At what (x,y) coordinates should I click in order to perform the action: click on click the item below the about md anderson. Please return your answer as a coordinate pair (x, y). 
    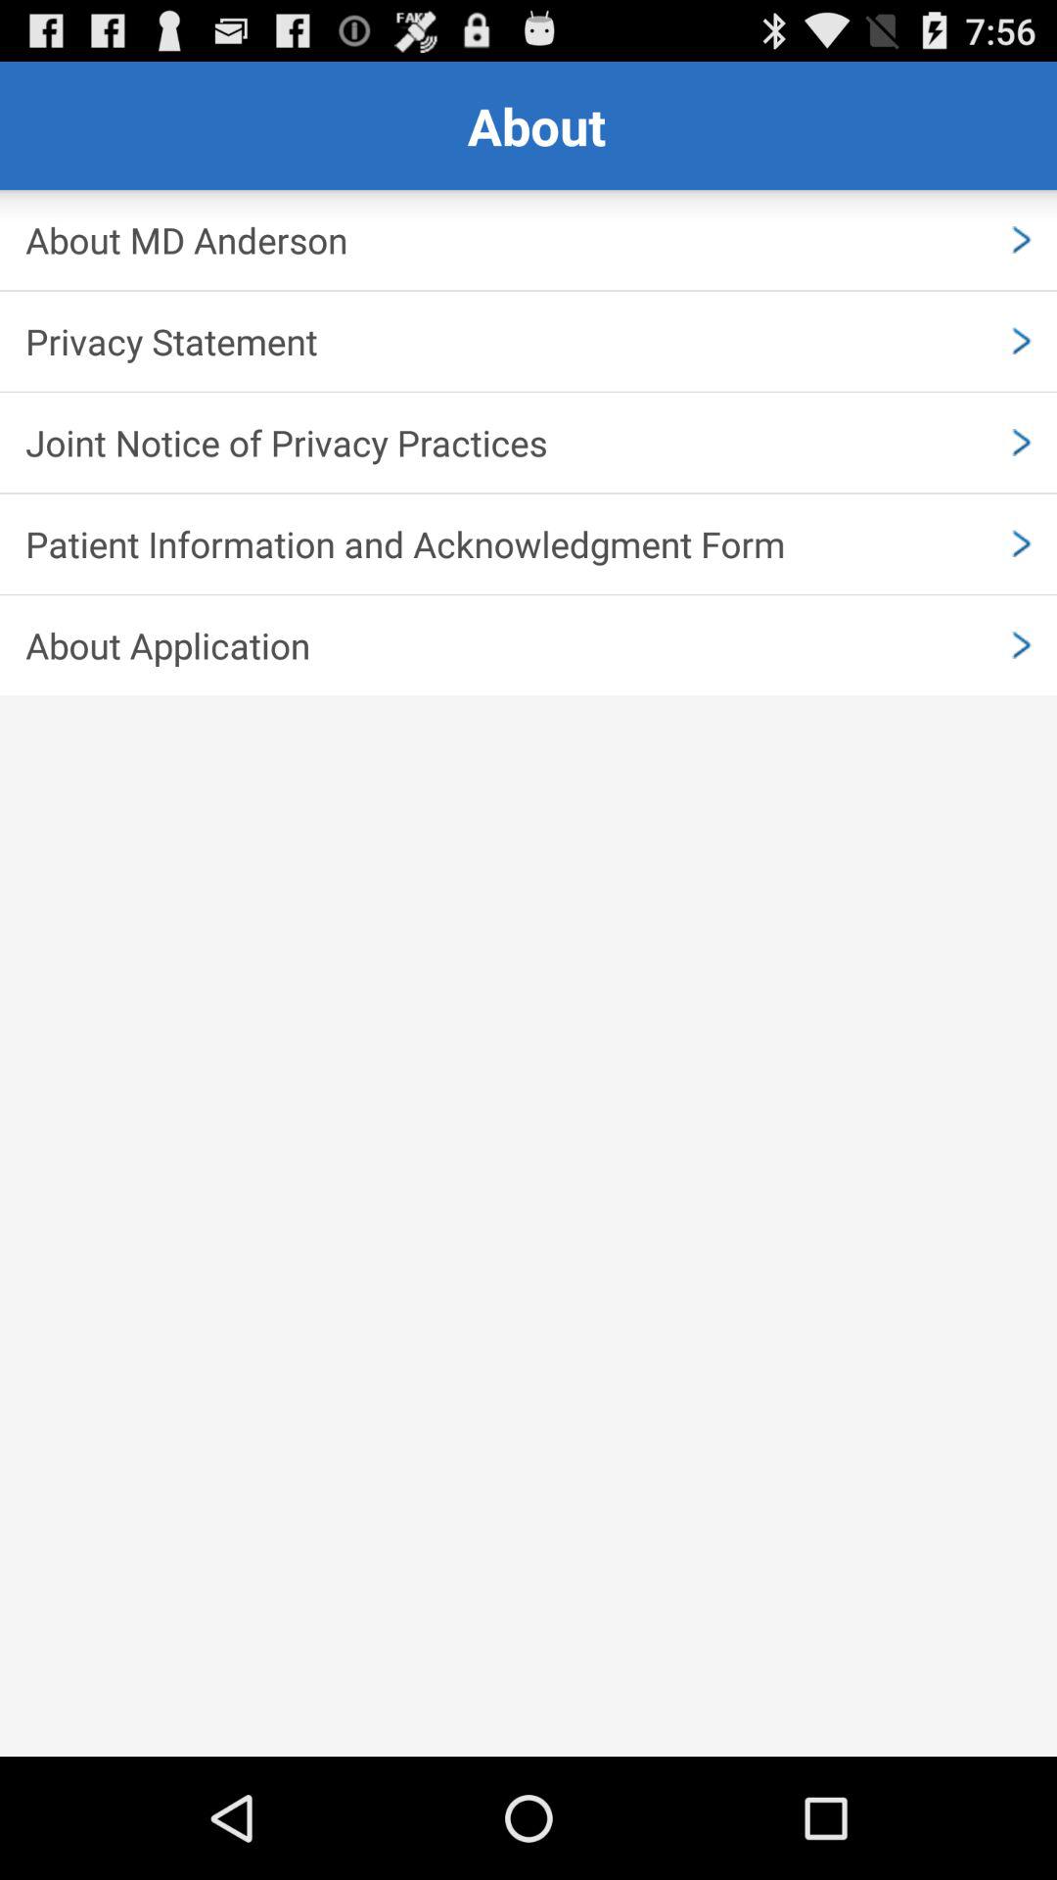
    Looking at the image, I should click on (528, 341).